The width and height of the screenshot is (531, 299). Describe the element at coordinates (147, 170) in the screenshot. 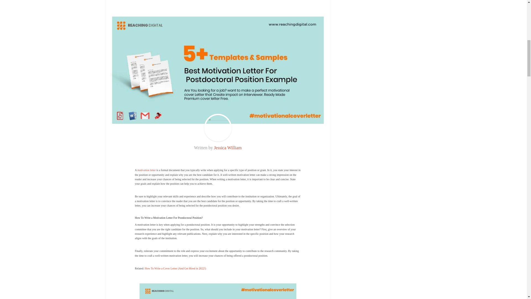

I see `motivation letter` at that location.